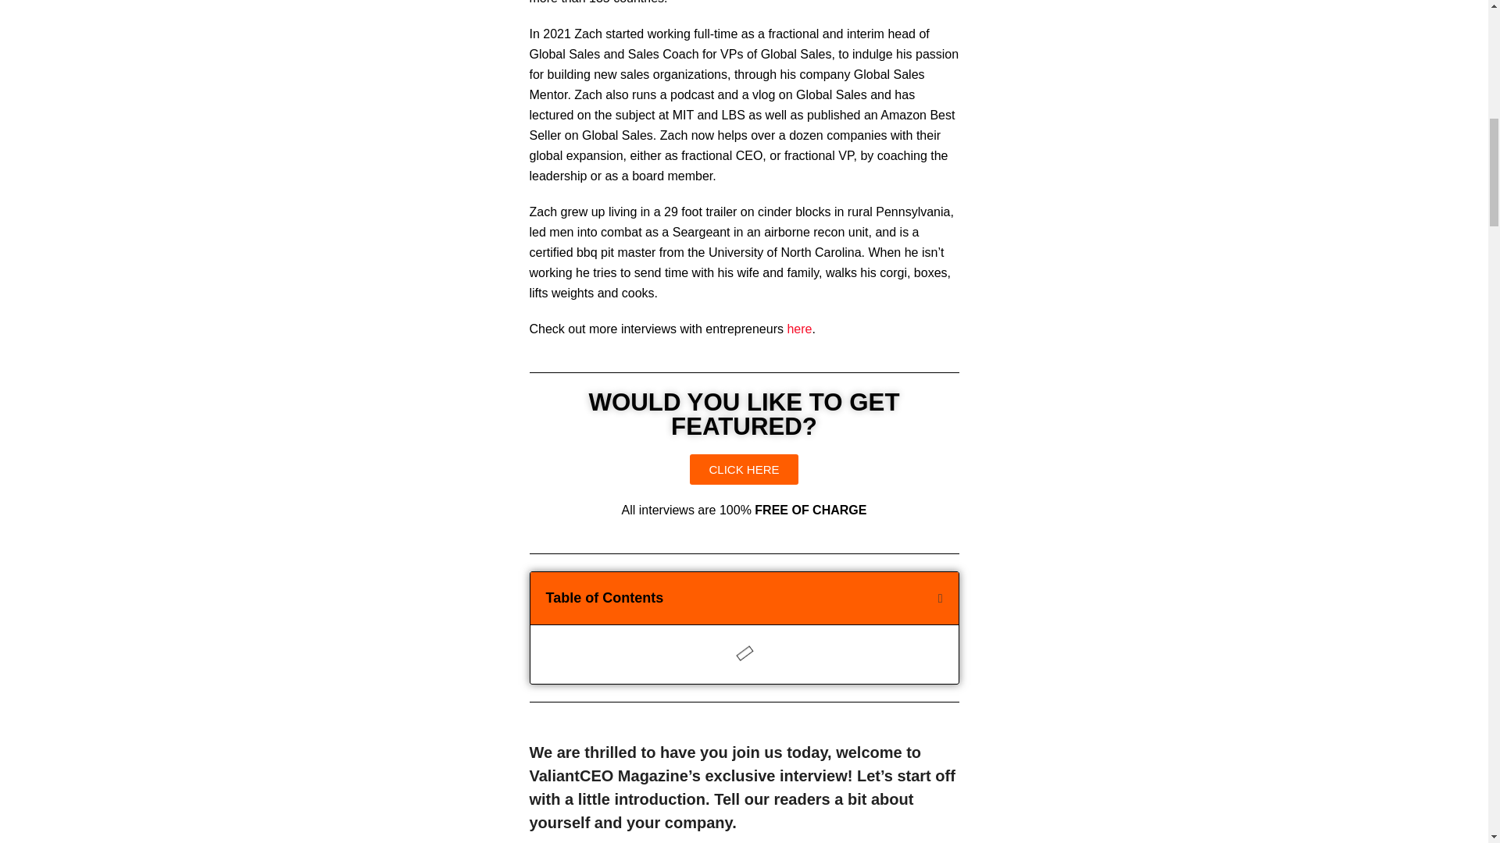  I want to click on here, so click(798, 328).